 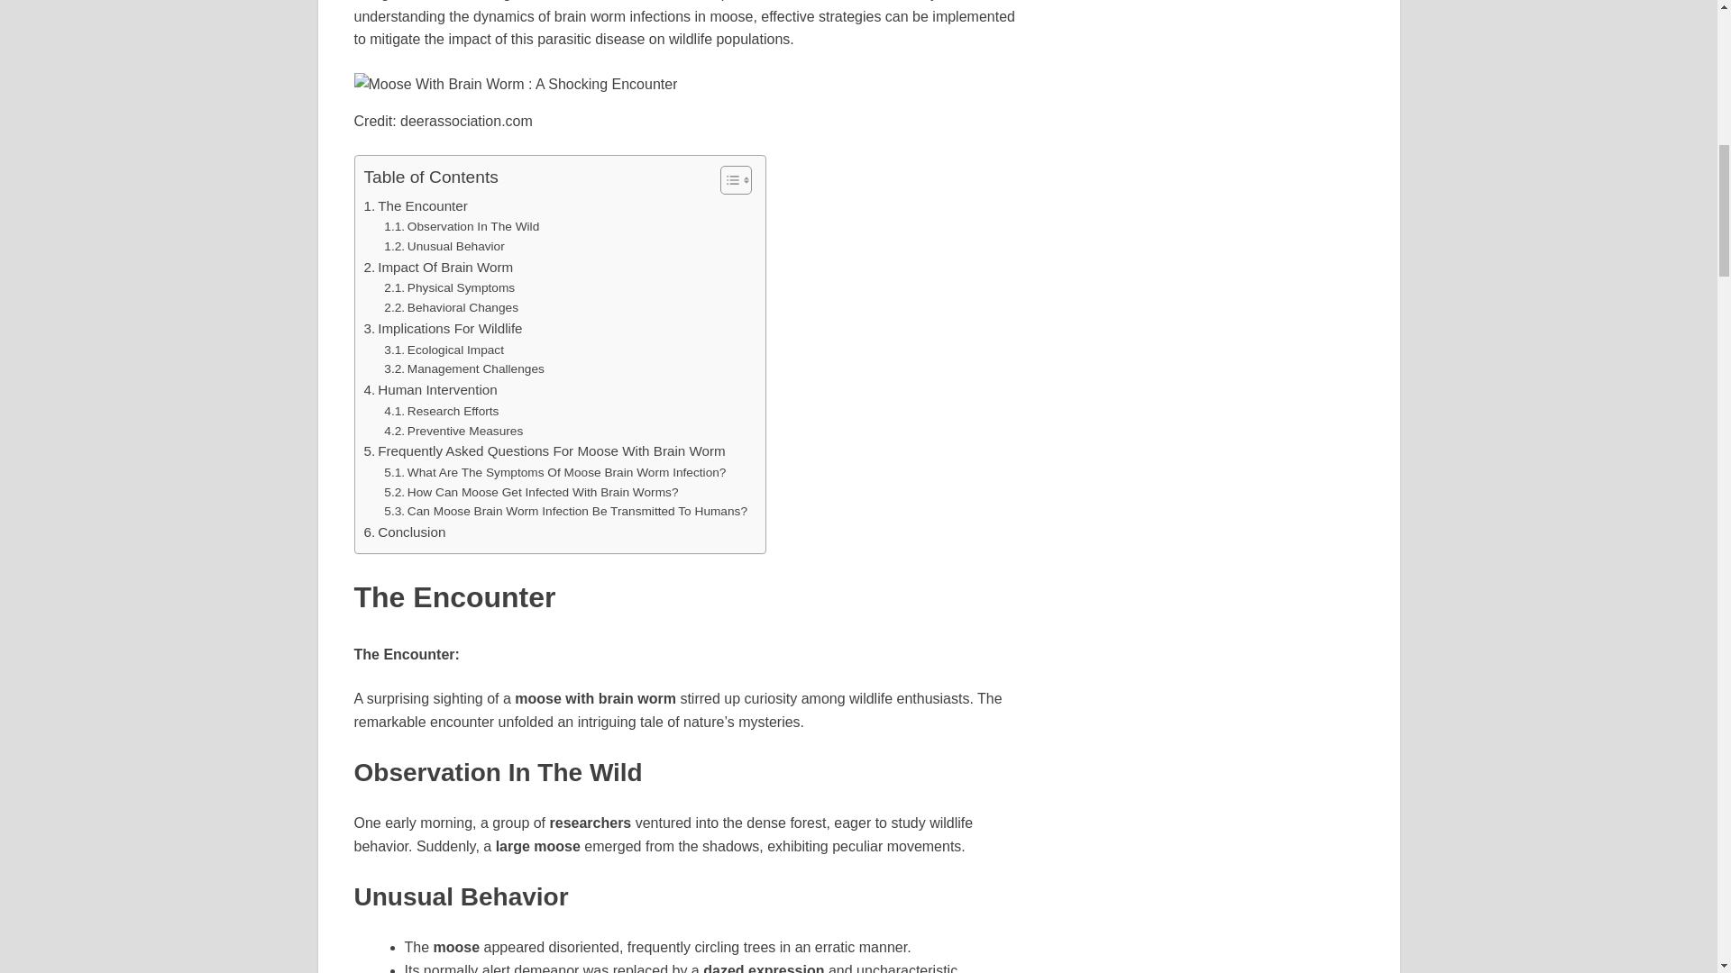 What do you see at coordinates (462, 227) in the screenshot?
I see `Observation In The Wild` at bounding box center [462, 227].